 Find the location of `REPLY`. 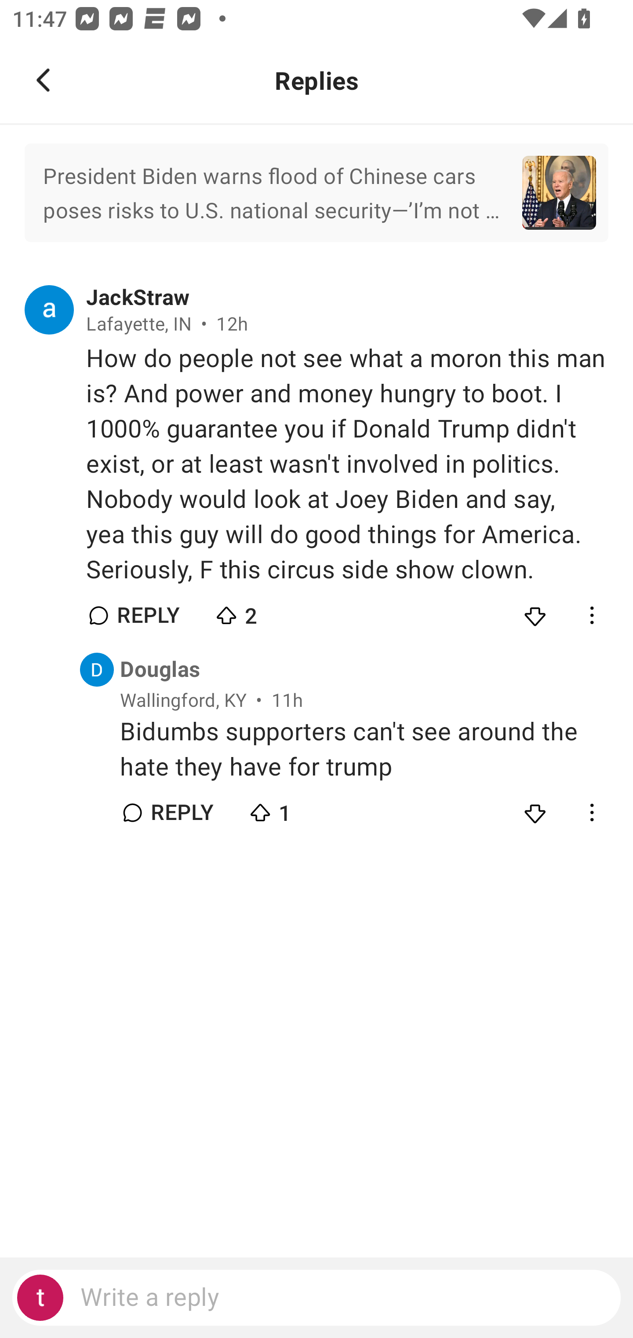

REPLY is located at coordinates (148, 615).